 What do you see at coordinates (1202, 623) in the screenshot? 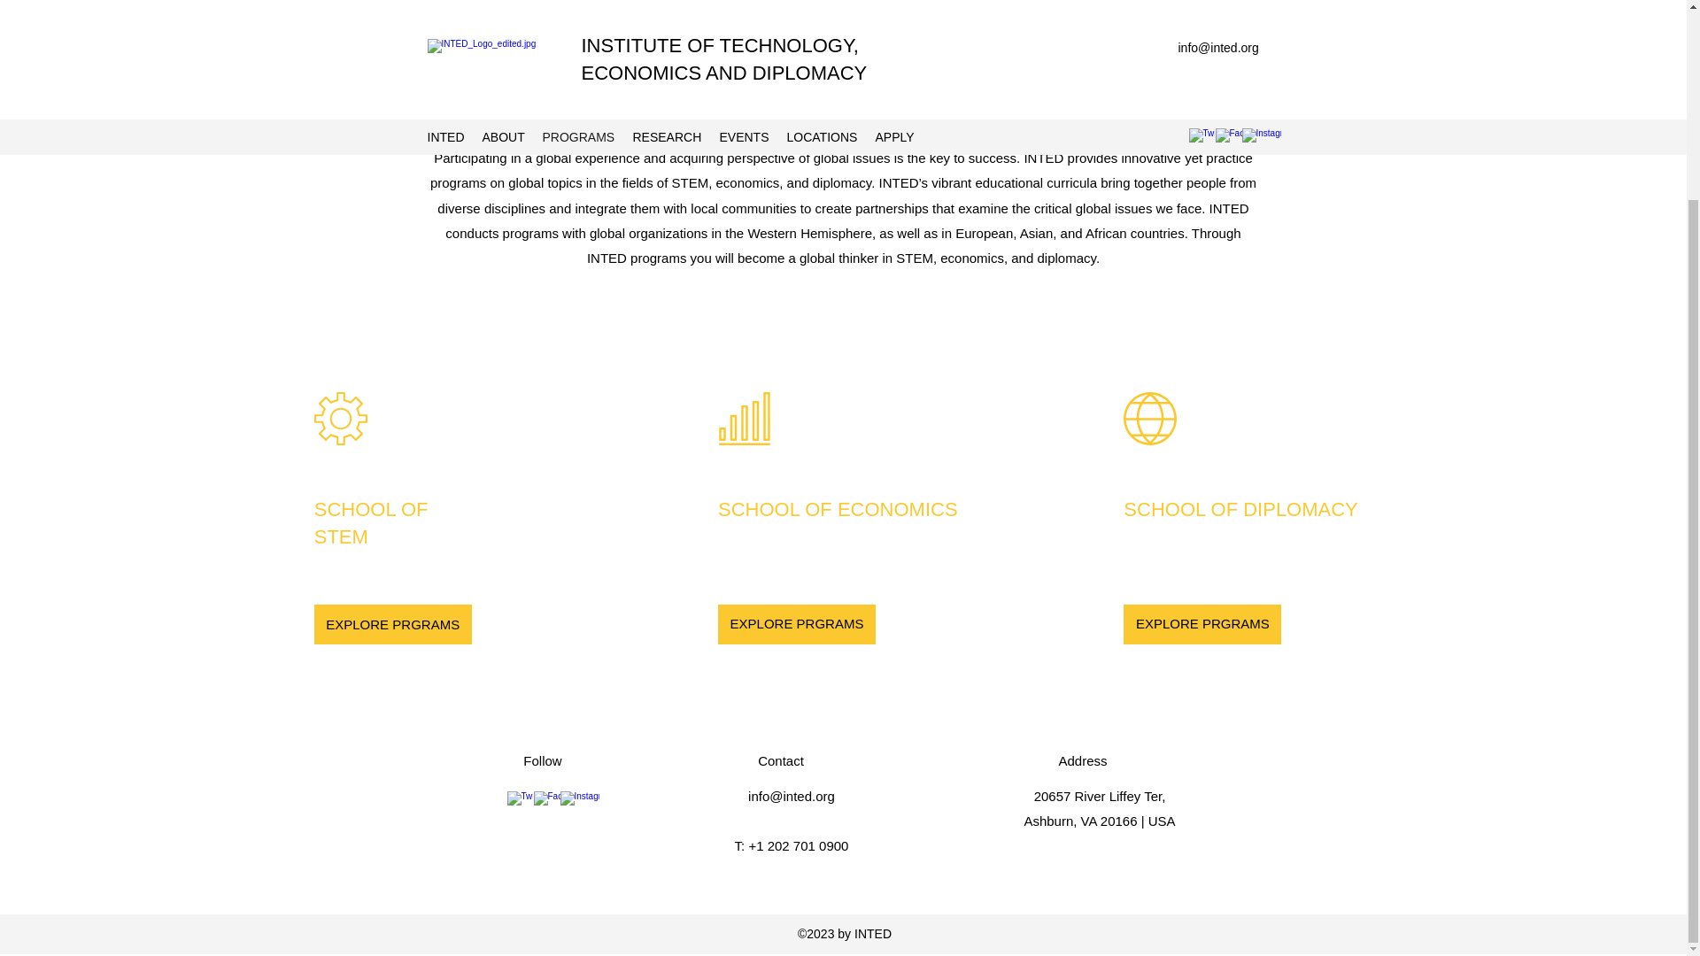
I see `EXPLORE PRGRAMS` at bounding box center [1202, 623].